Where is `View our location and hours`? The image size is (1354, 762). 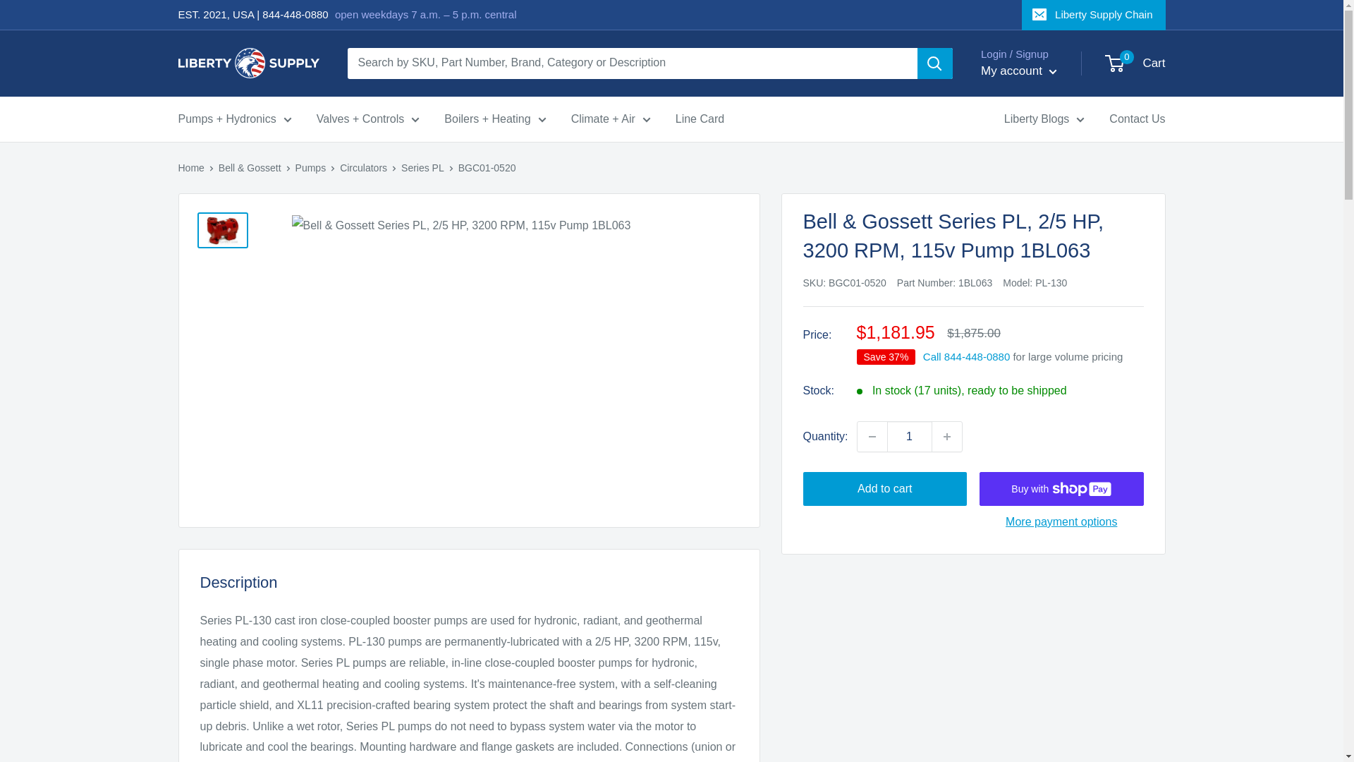
View our location and hours is located at coordinates (426, 14).